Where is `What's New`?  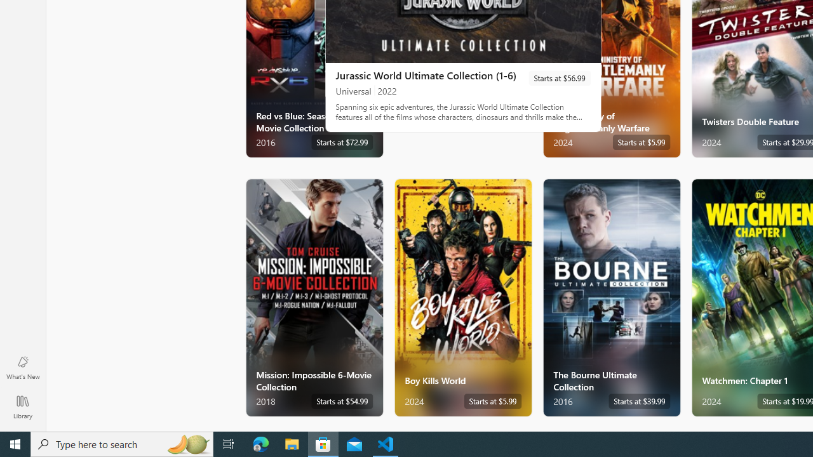 What's New is located at coordinates (23, 367).